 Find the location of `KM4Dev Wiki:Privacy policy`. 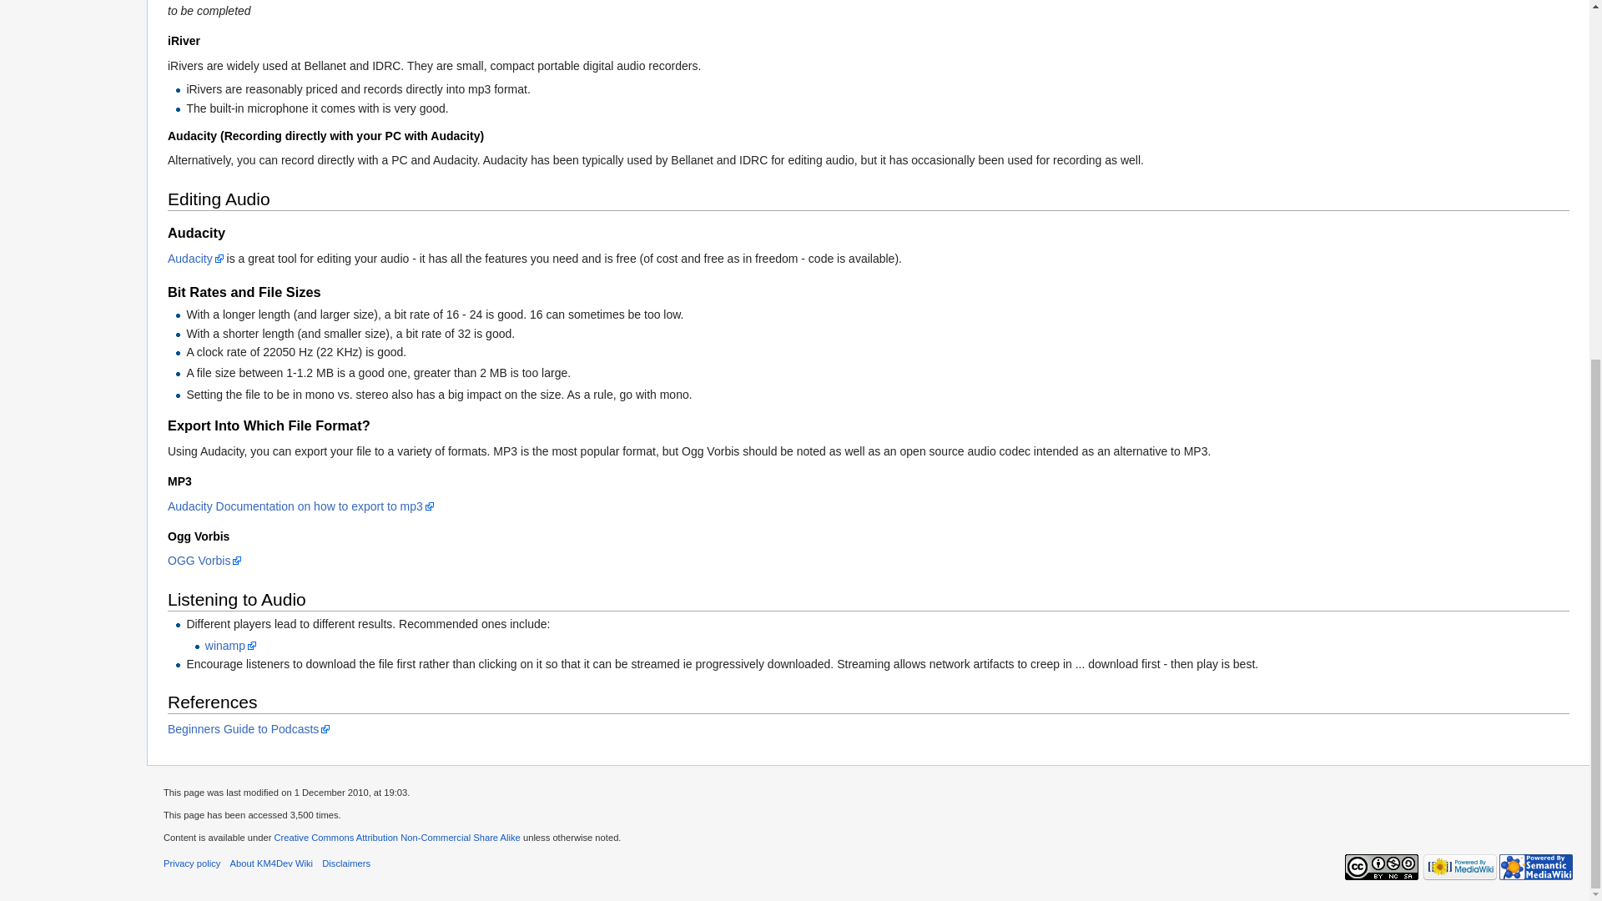

KM4Dev Wiki:Privacy policy is located at coordinates (192, 863).